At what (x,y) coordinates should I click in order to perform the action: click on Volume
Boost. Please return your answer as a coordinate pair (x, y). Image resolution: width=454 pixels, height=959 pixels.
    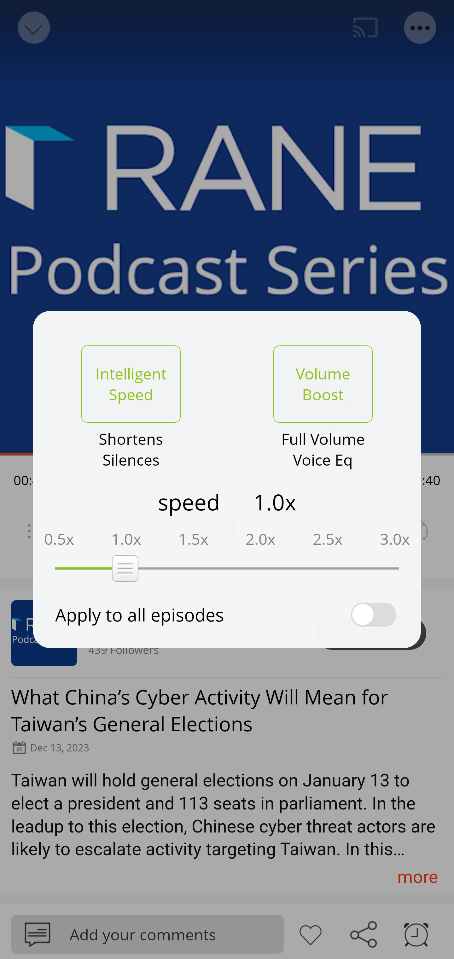
    Looking at the image, I should click on (323, 384).